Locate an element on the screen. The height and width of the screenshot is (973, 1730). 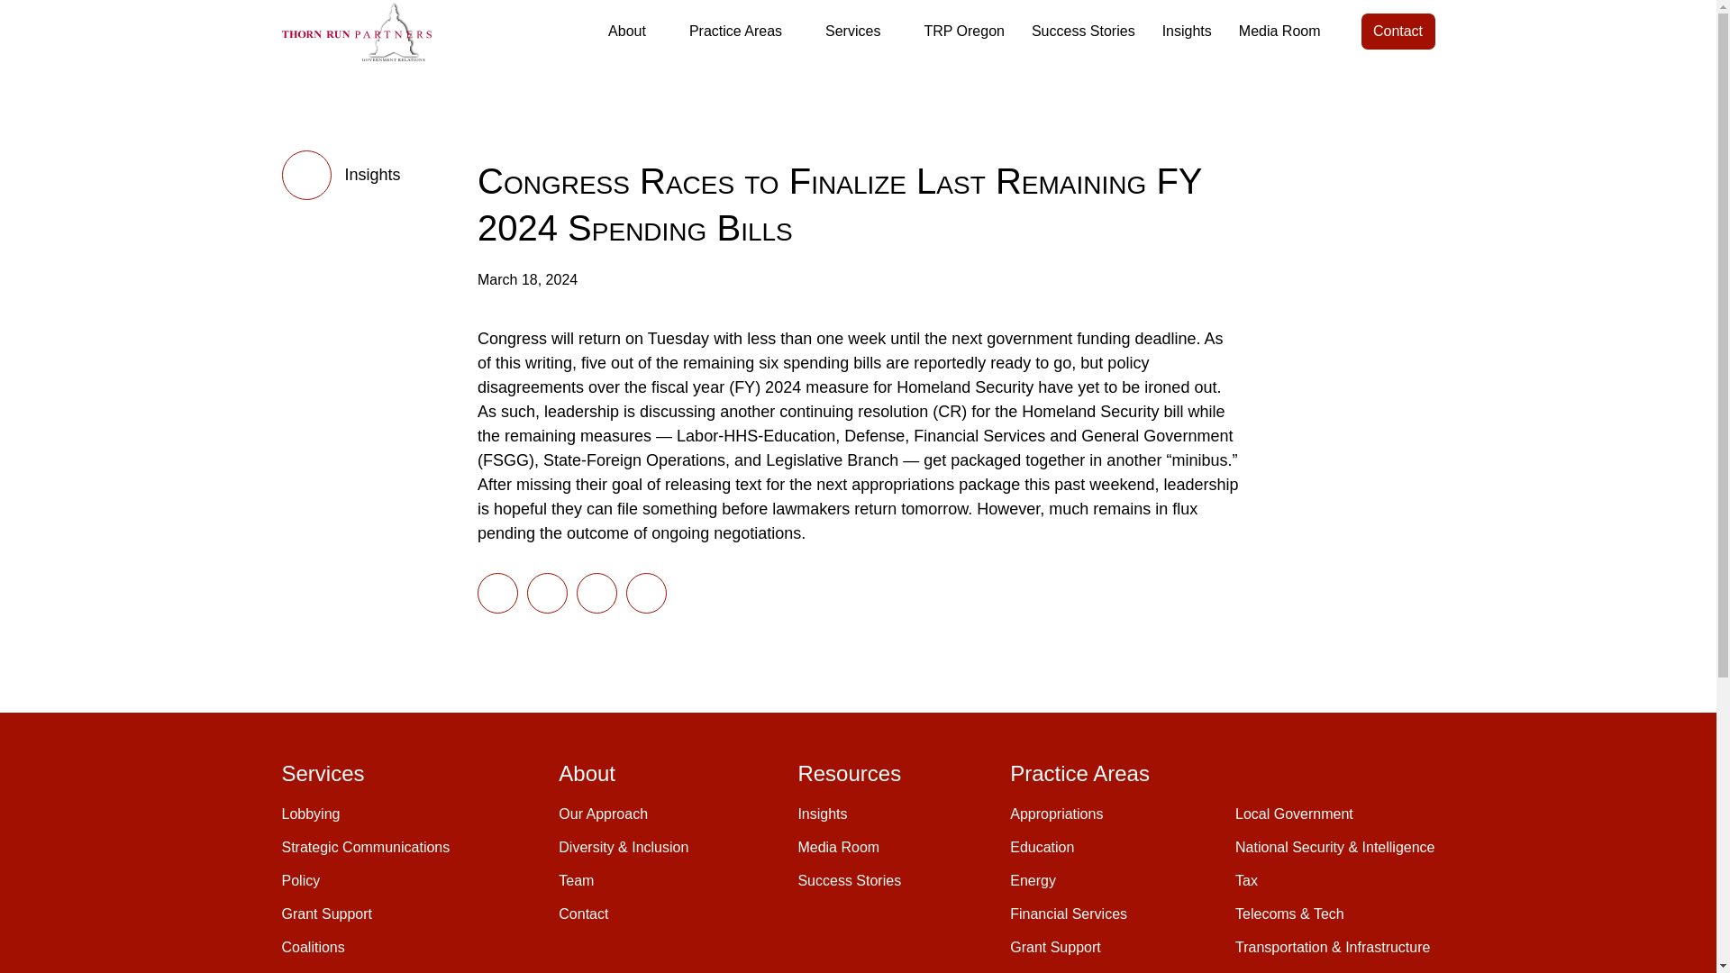
Insights is located at coordinates (340, 175).